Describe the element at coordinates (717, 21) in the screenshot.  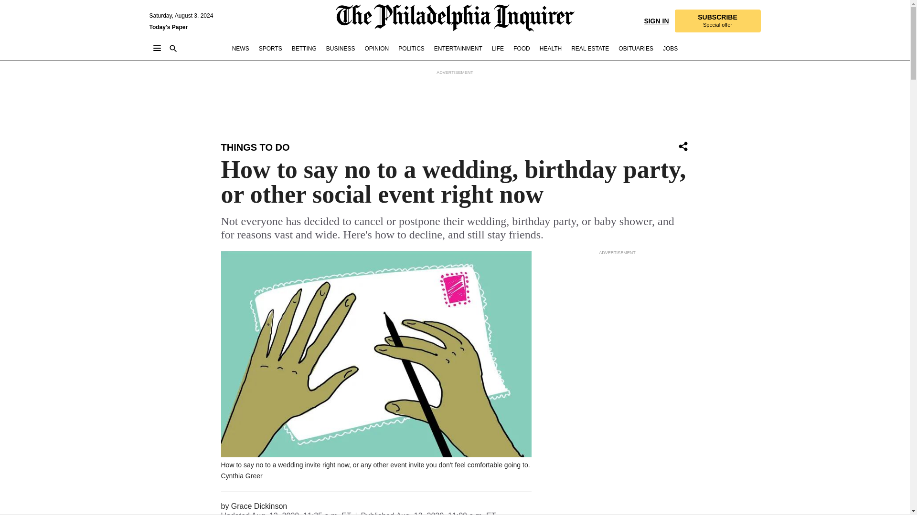
I see `BETTING` at that location.